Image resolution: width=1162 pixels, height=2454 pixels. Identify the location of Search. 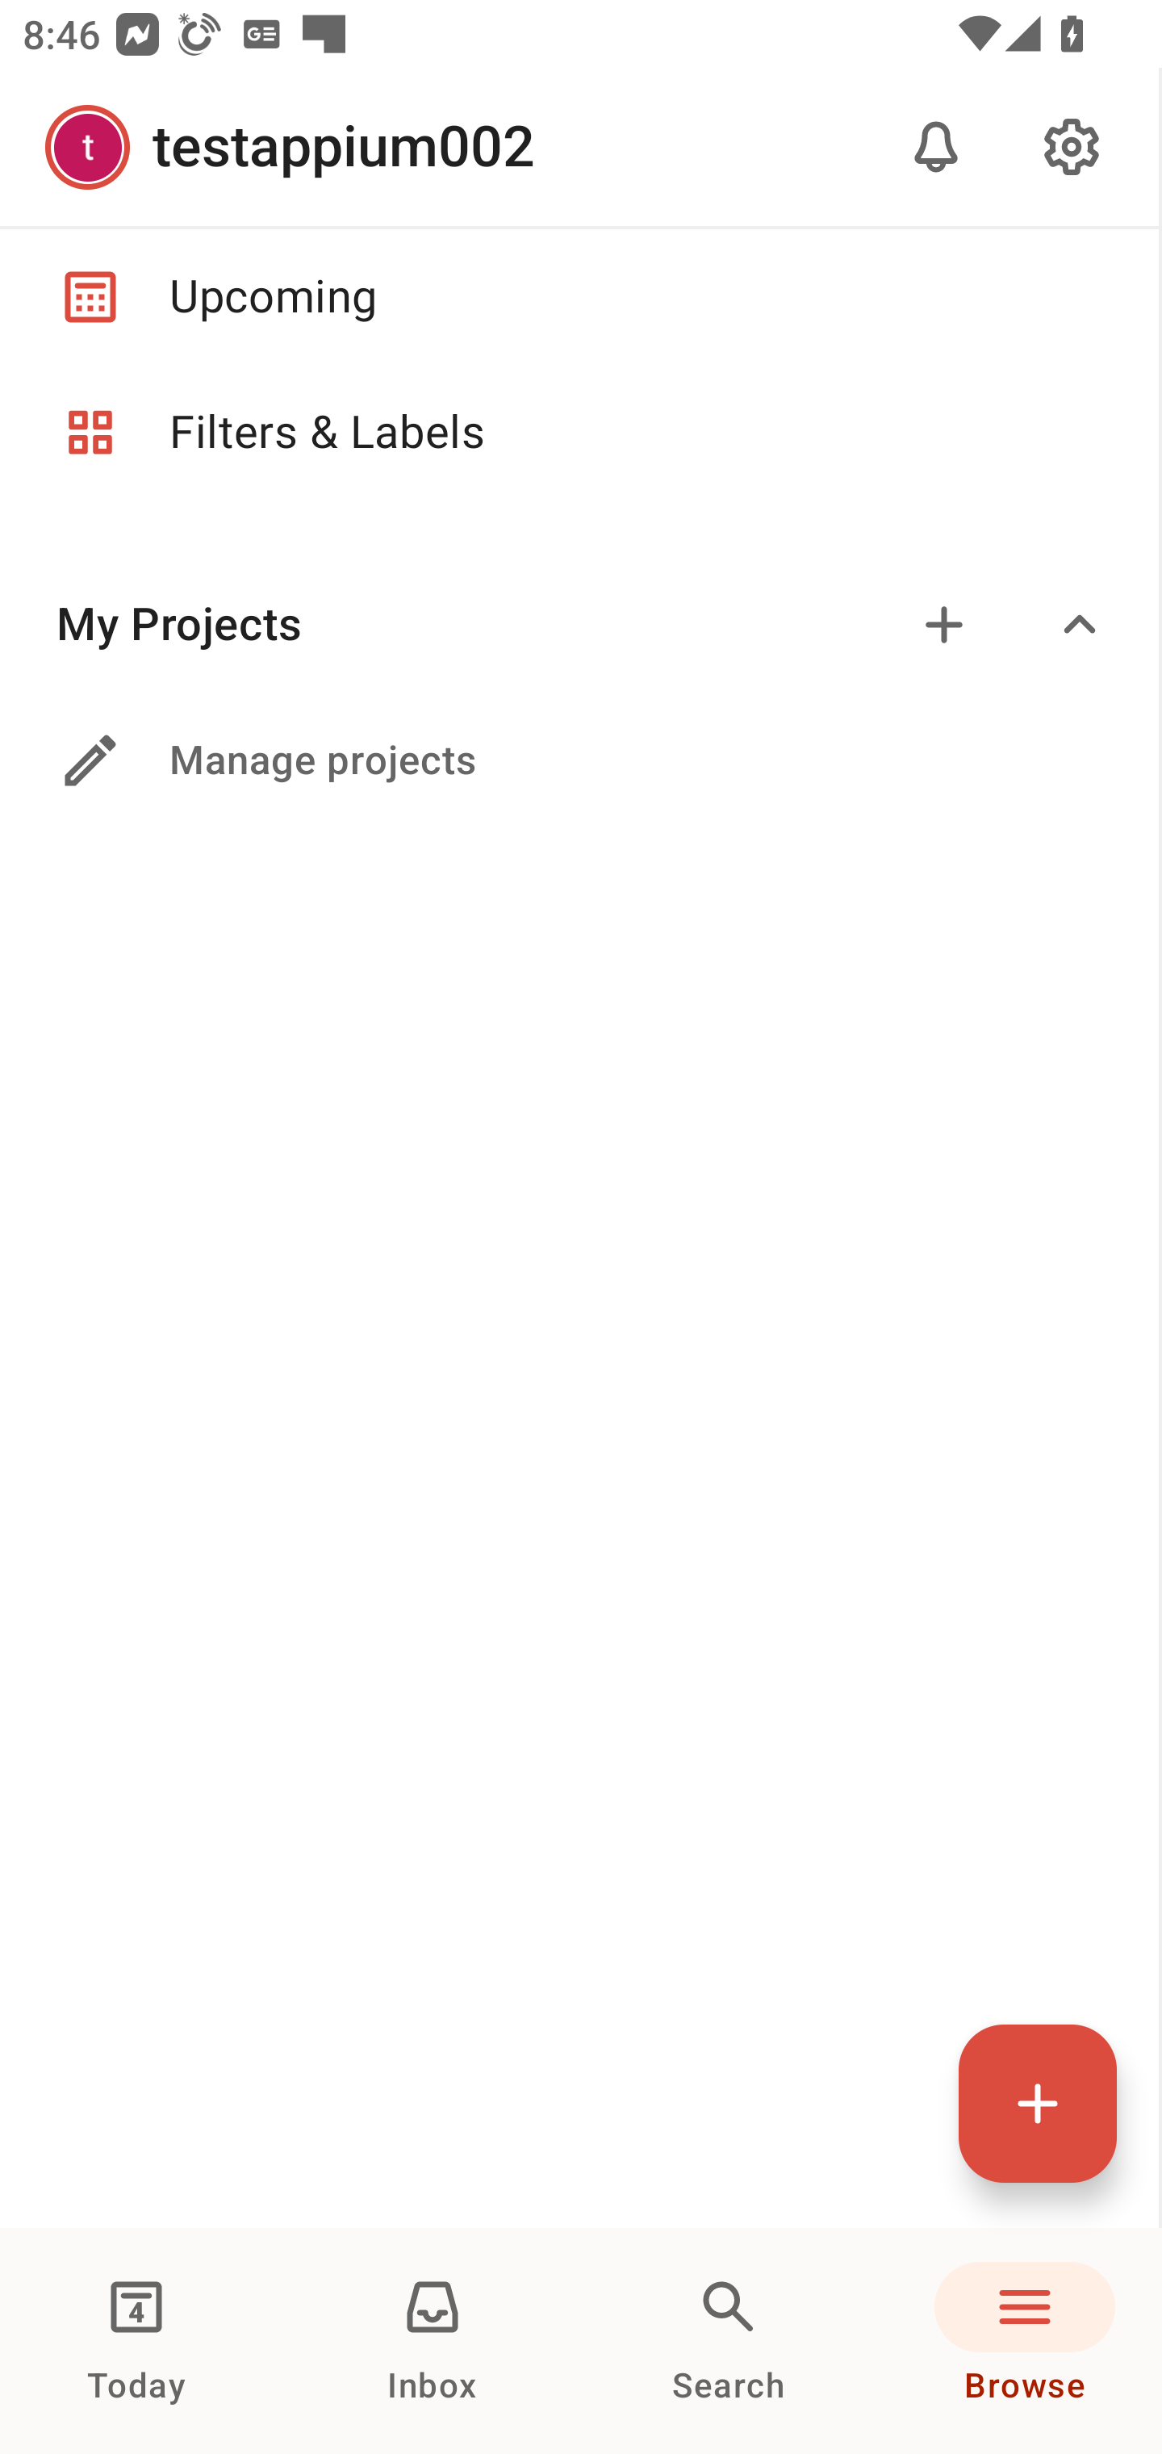
(729, 2341).